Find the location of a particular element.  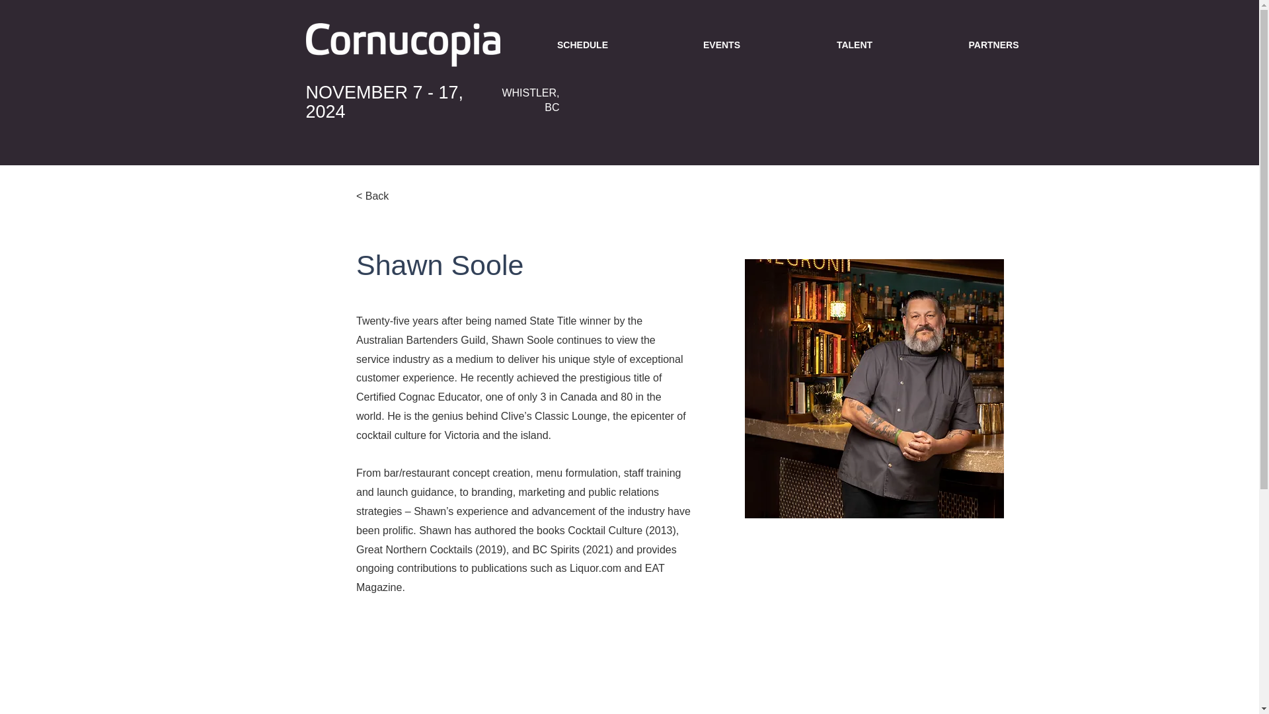

EVENTS is located at coordinates (722, 45).